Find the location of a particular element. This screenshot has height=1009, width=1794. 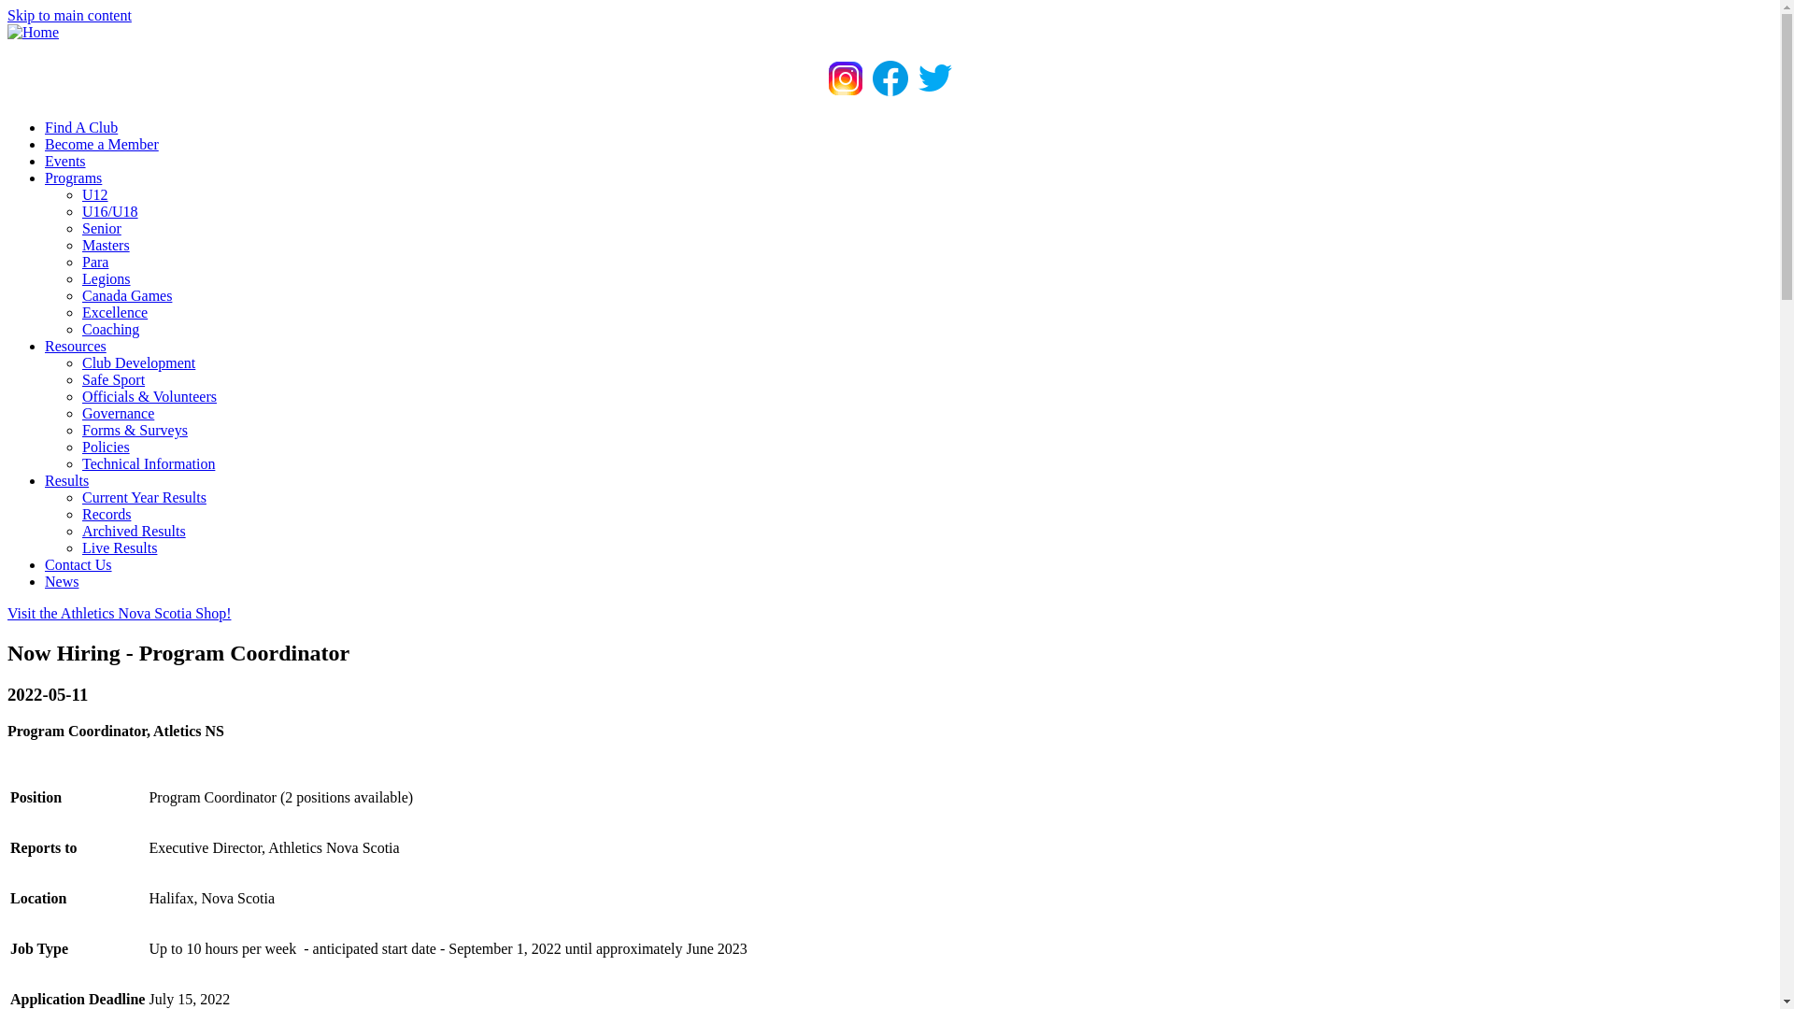

Policies is located at coordinates (107, 447).